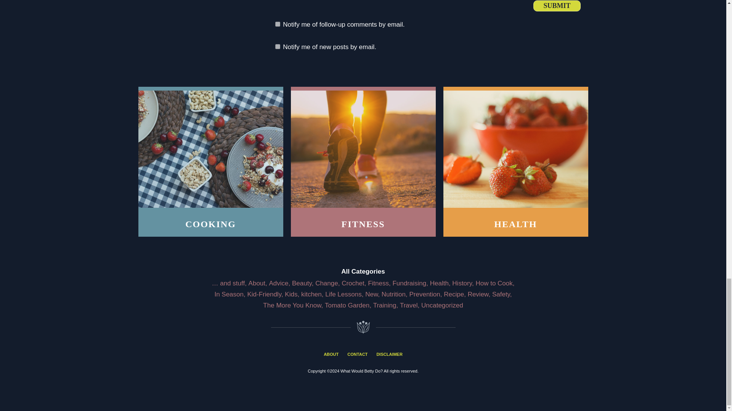 This screenshot has height=411, width=732. I want to click on Crochet, so click(353, 283).